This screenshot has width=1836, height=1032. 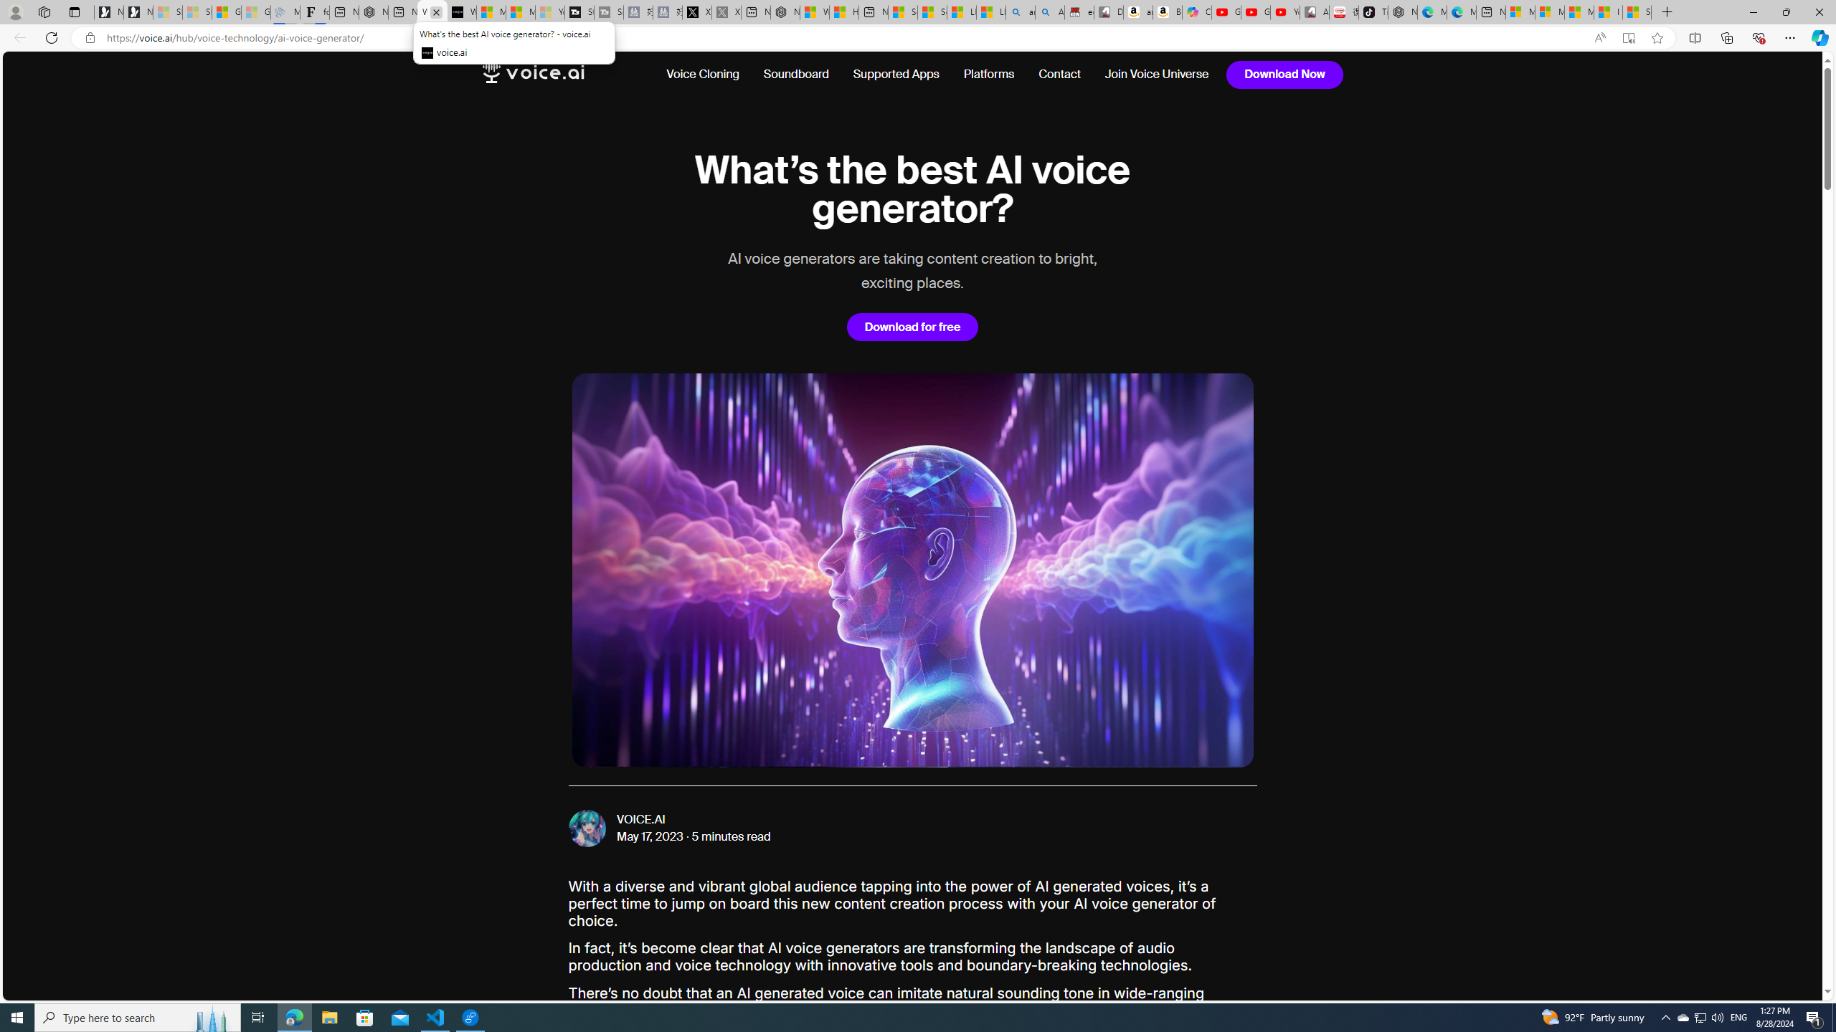 What do you see at coordinates (1151, 75) in the screenshot?
I see `Join Voice Universe` at bounding box center [1151, 75].